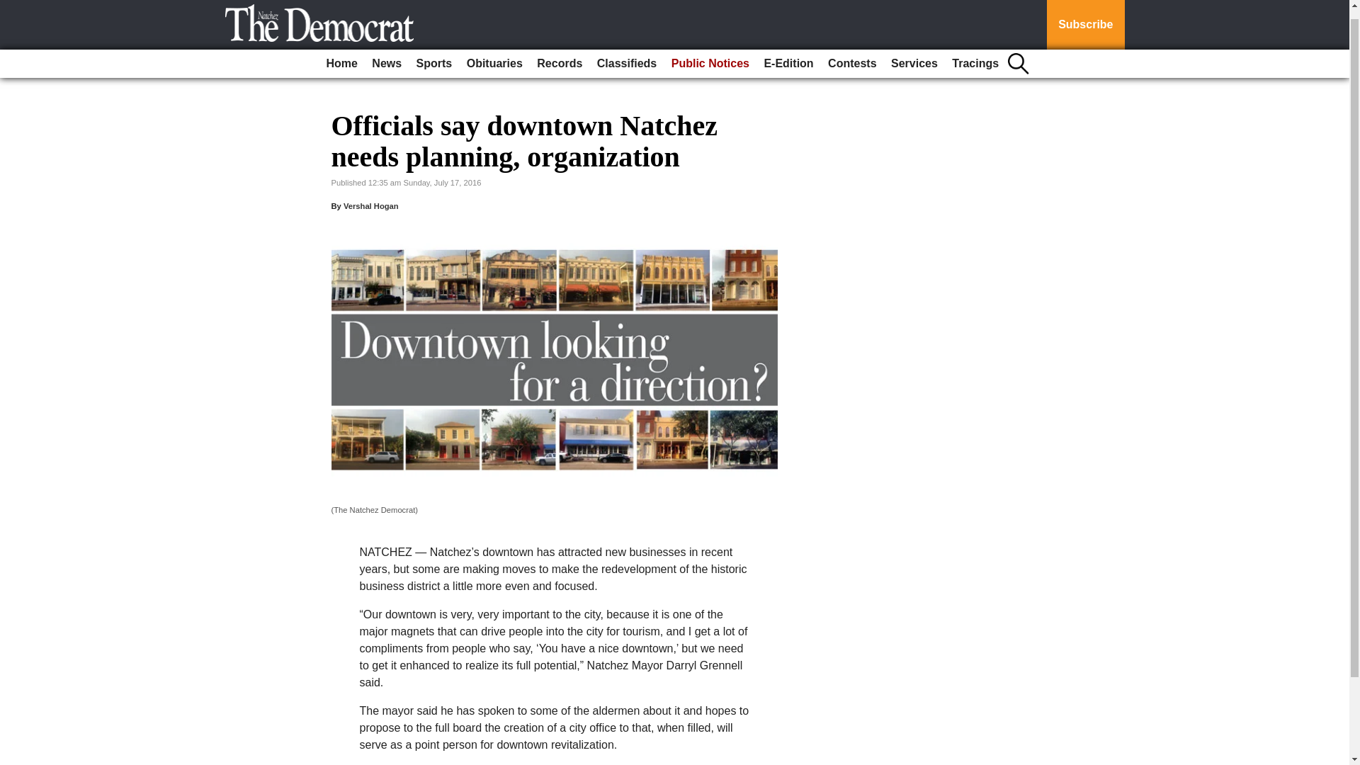  Describe the element at coordinates (560, 53) in the screenshot. I see `Records` at that location.